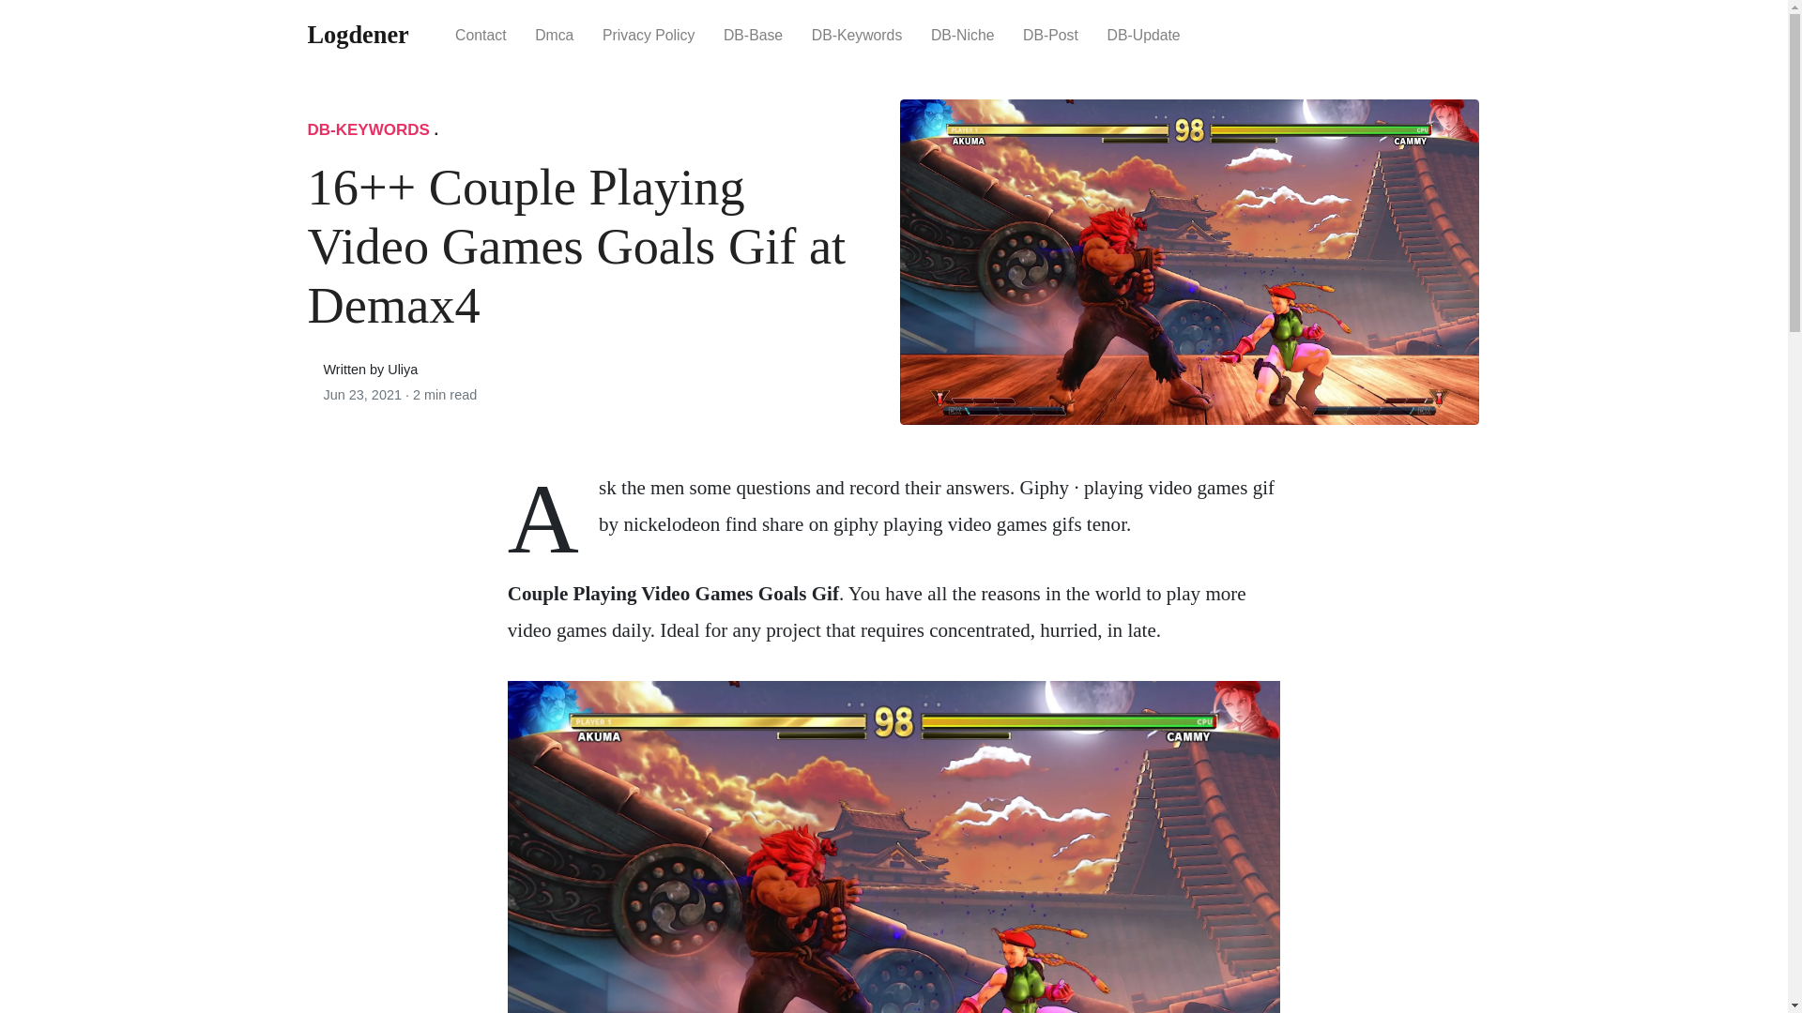 The image size is (1802, 1013). What do you see at coordinates (369, 129) in the screenshot?
I see `DB-KEYWORDS` at bounding box center [369, 129].